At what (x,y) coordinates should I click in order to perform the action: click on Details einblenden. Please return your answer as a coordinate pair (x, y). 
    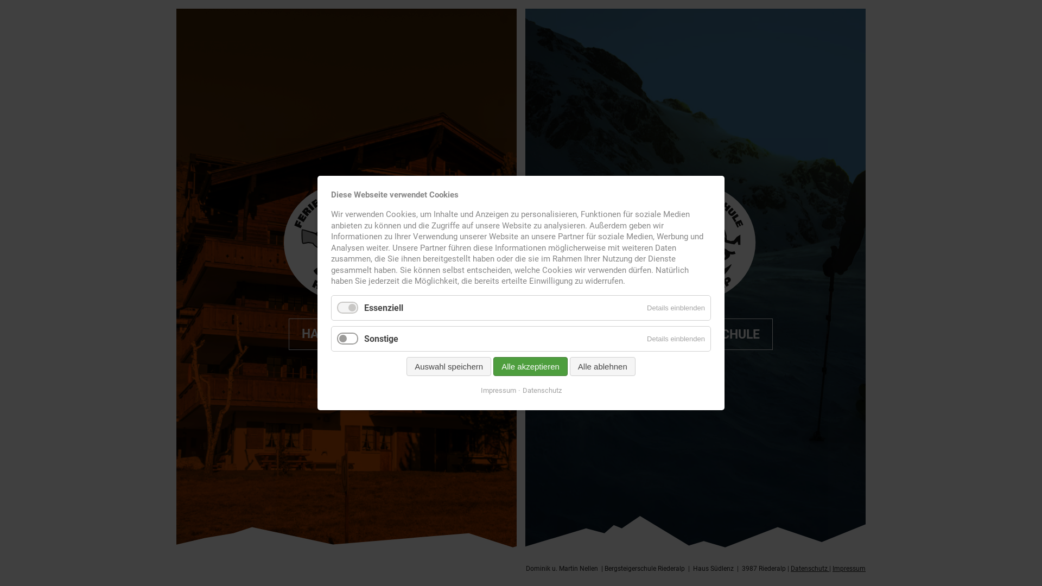
    Looking at the image, I should click on (676, 308).